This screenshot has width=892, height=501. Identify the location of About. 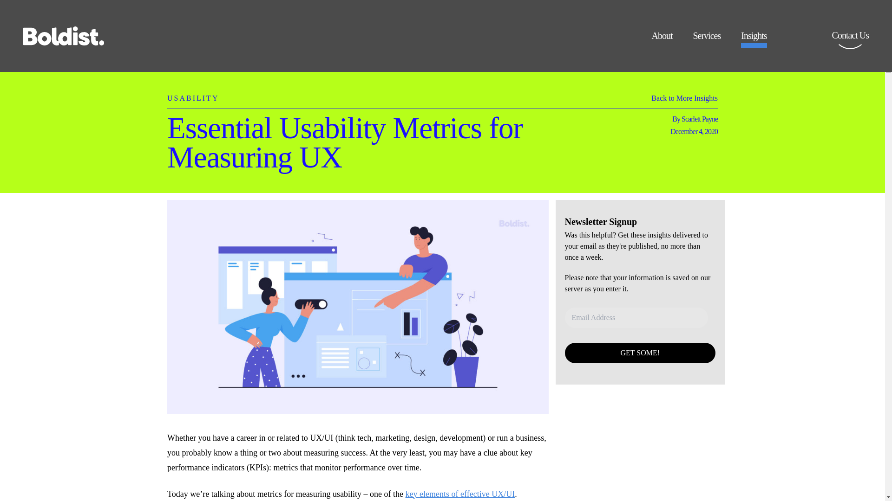
(662, 39).